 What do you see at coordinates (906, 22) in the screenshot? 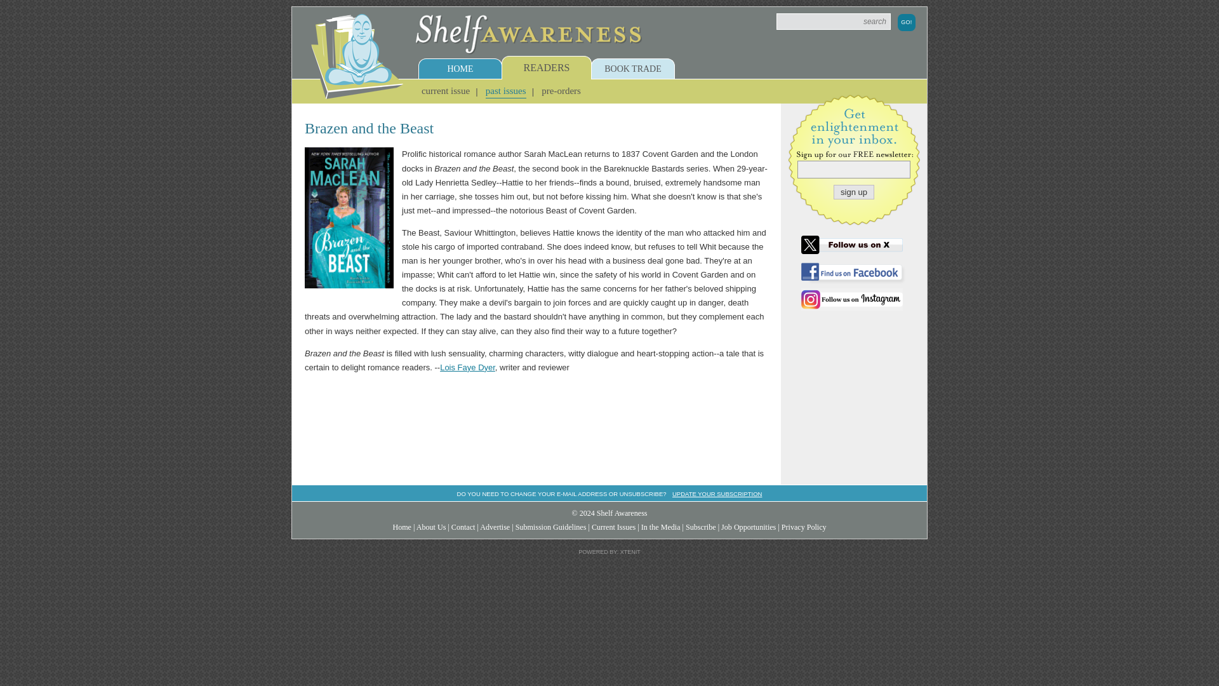
I see `Go!` at bounding box center [906, 22].